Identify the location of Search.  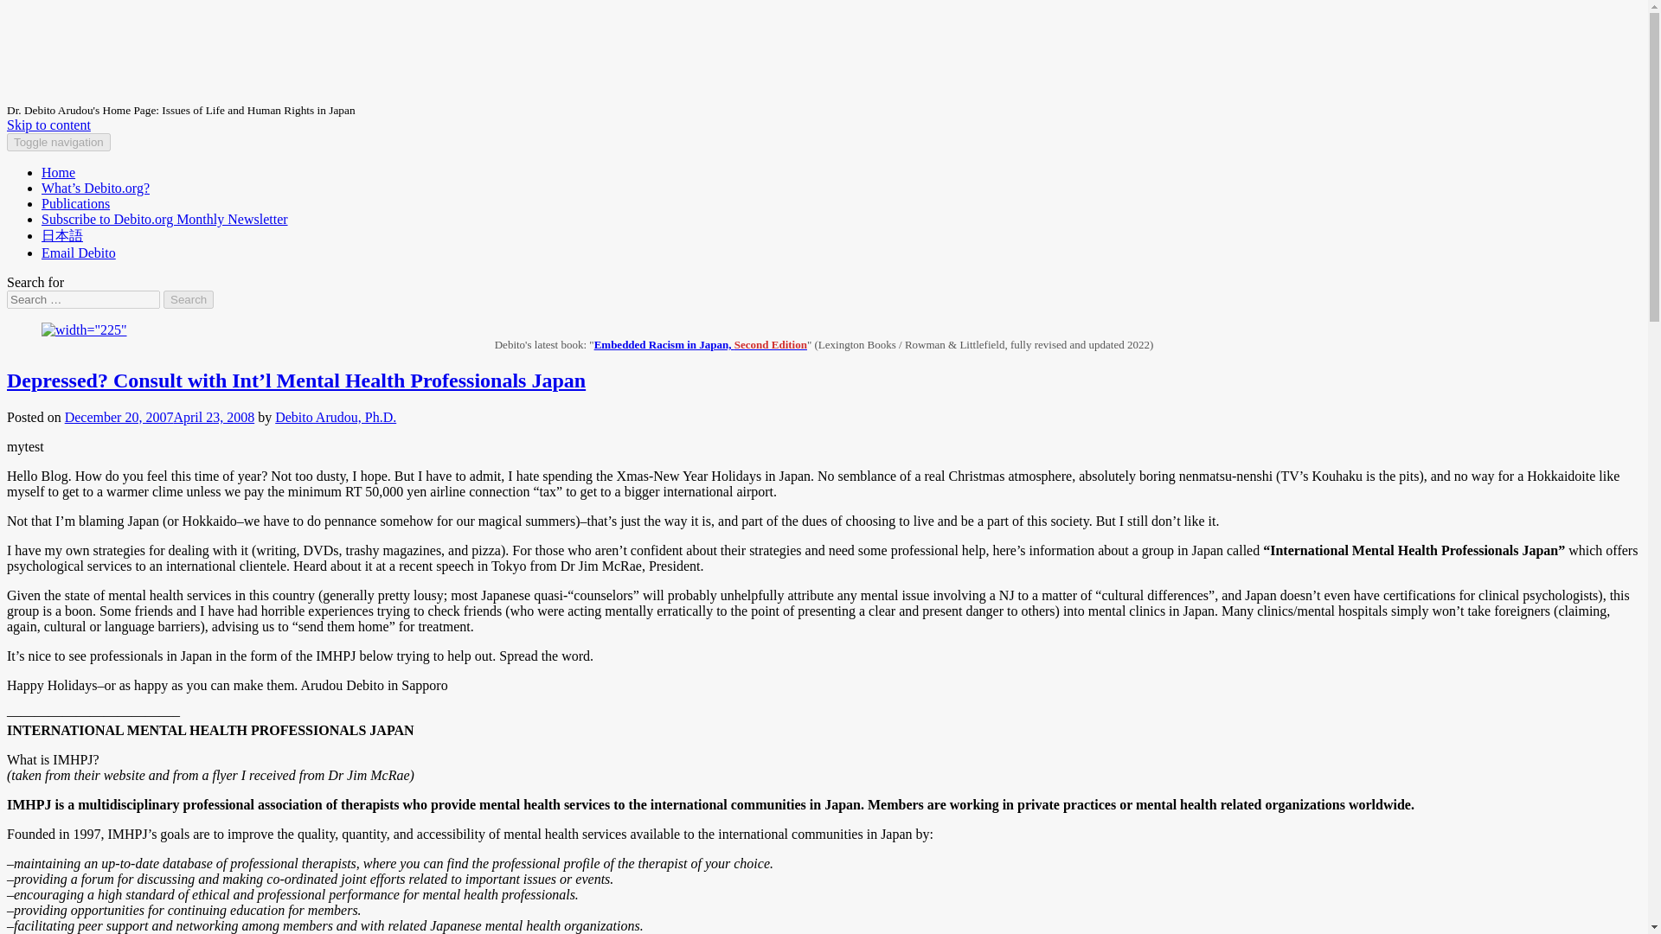
(189, 299).